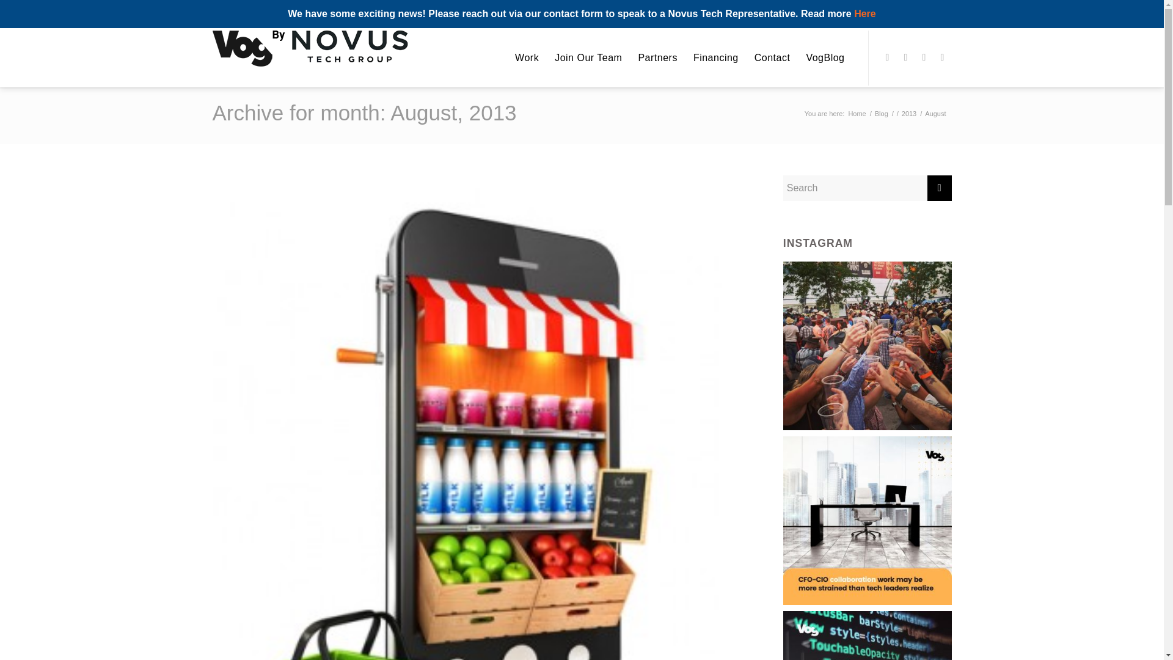 Image resolution: width=1173 pixels, height=660 pixels. What do you see at coordinates (881, 114) in the screenshot?
I see `Blog` at bounding box center [881, 114].